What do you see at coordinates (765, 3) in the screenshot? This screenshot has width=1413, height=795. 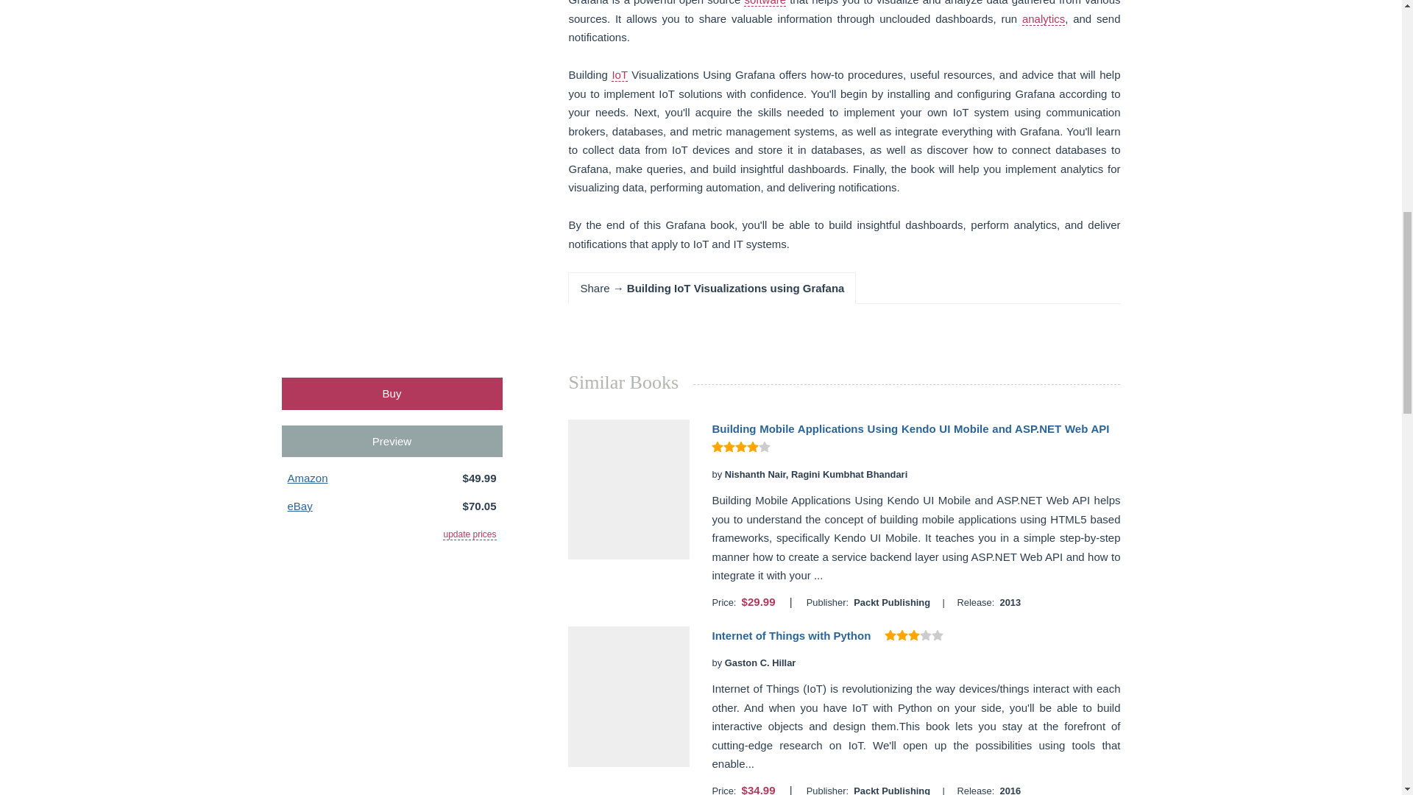 I see `Software Books` at bounding box center [765, 3].